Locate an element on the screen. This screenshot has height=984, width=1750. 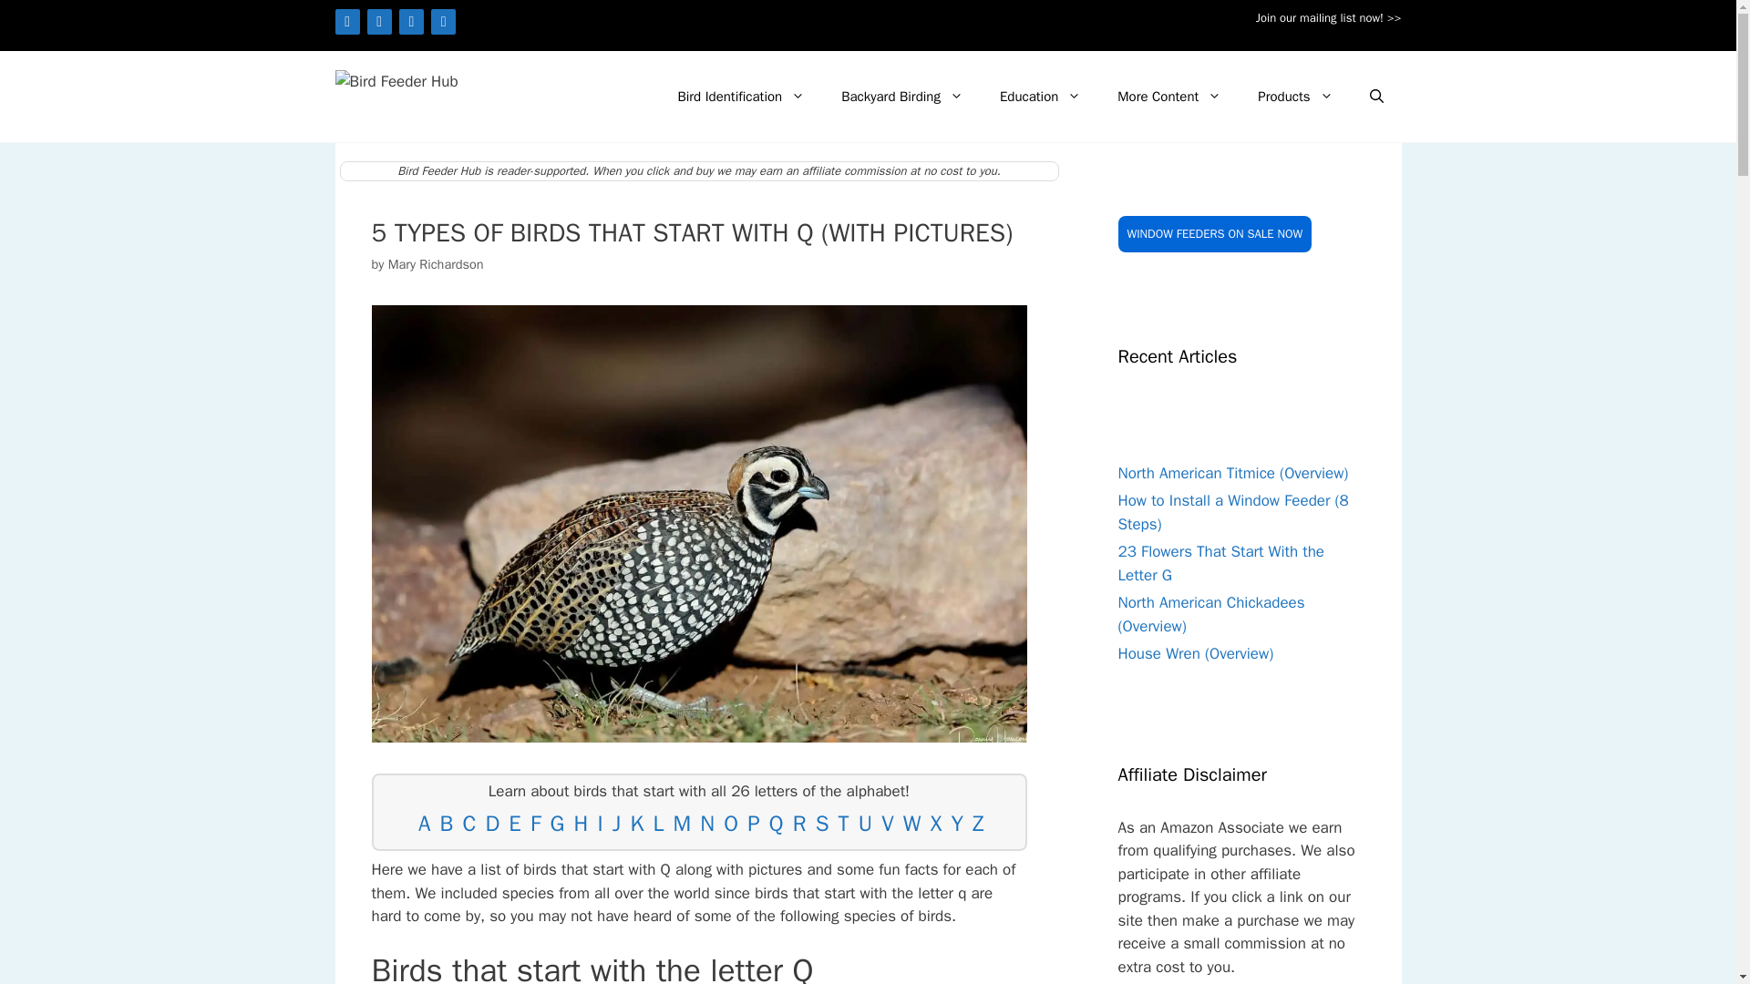
Pinterest is located at coordinates (410, 21).